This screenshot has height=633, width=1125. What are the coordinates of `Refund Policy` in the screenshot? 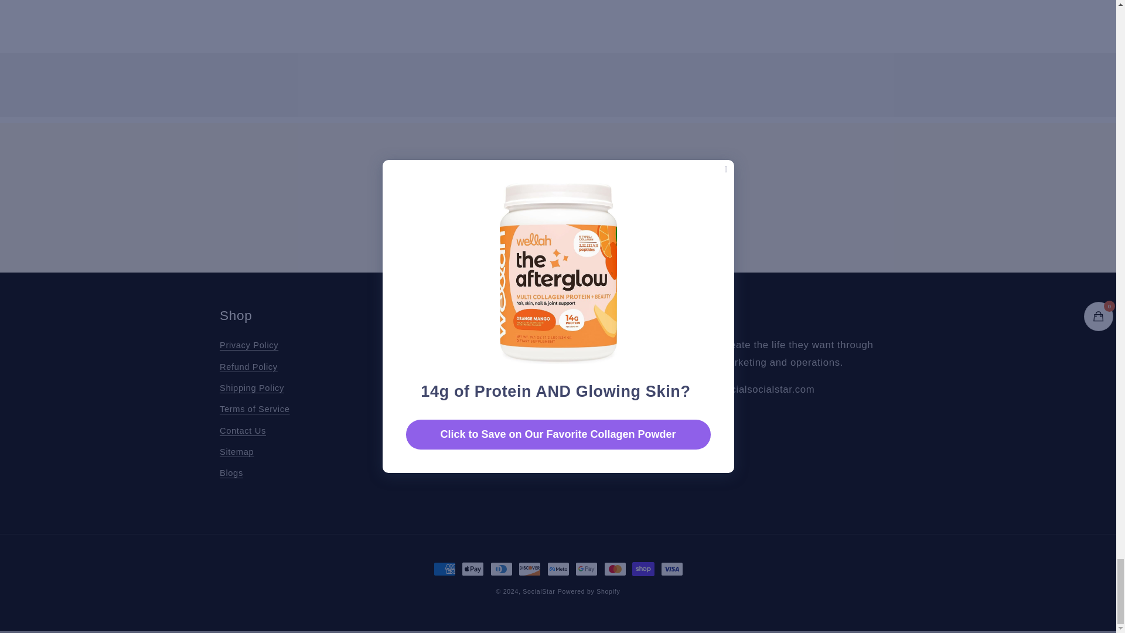 It's located at (248, 367).